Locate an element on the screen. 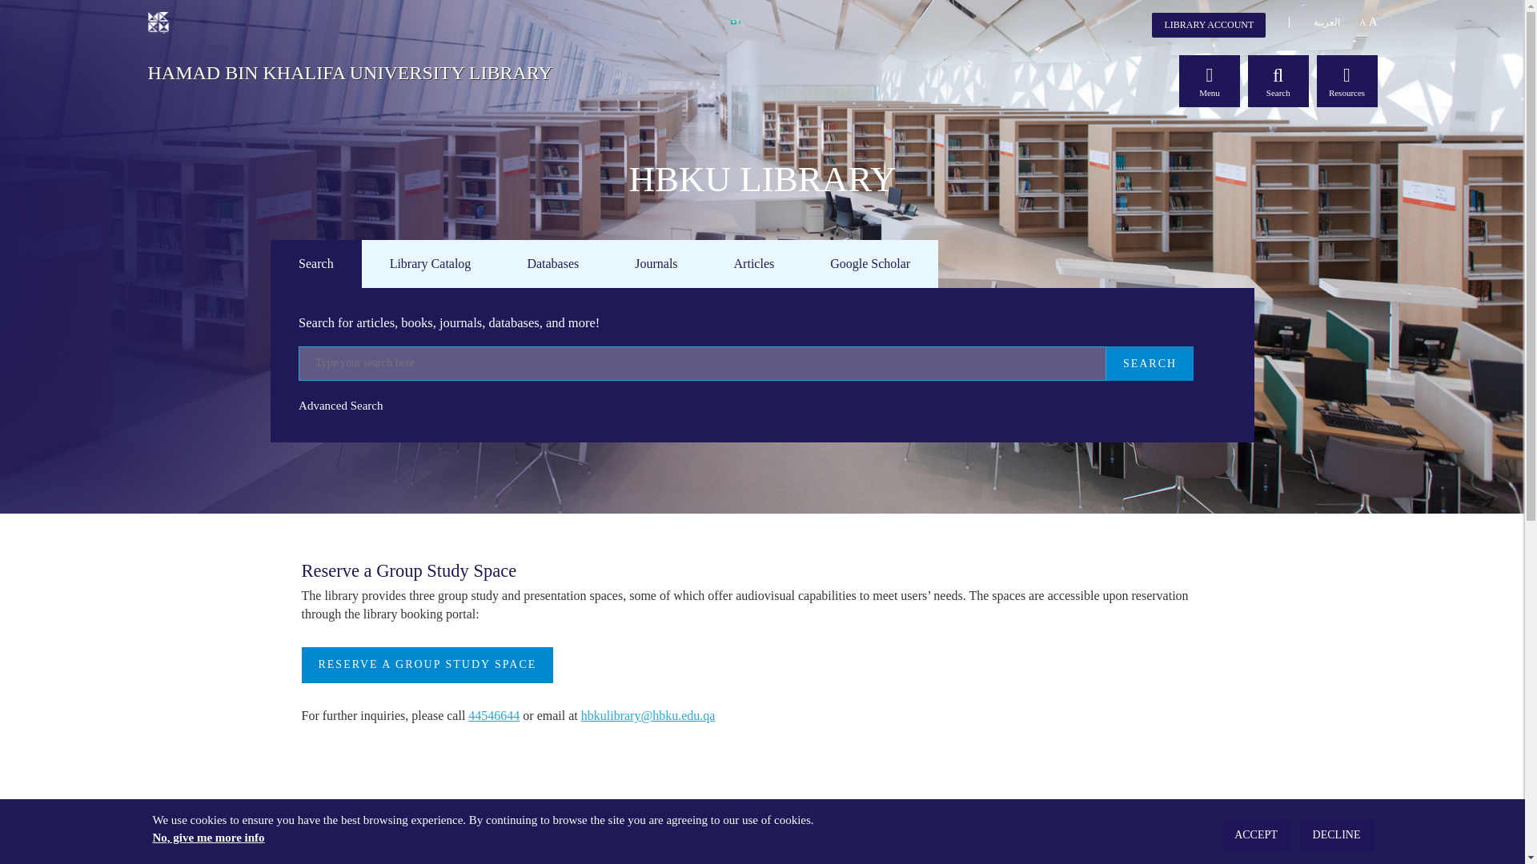 This screenshot has width=1537, height=864. RESERVE A GROUP STUDY SPACE is located at coordinates (427, 665).